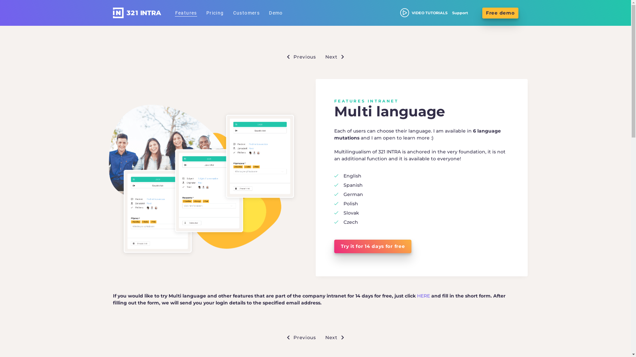  What do you see at coordinates (276, 13) in the screenshot?
I see `Demo` at bounding box center [276, 13].